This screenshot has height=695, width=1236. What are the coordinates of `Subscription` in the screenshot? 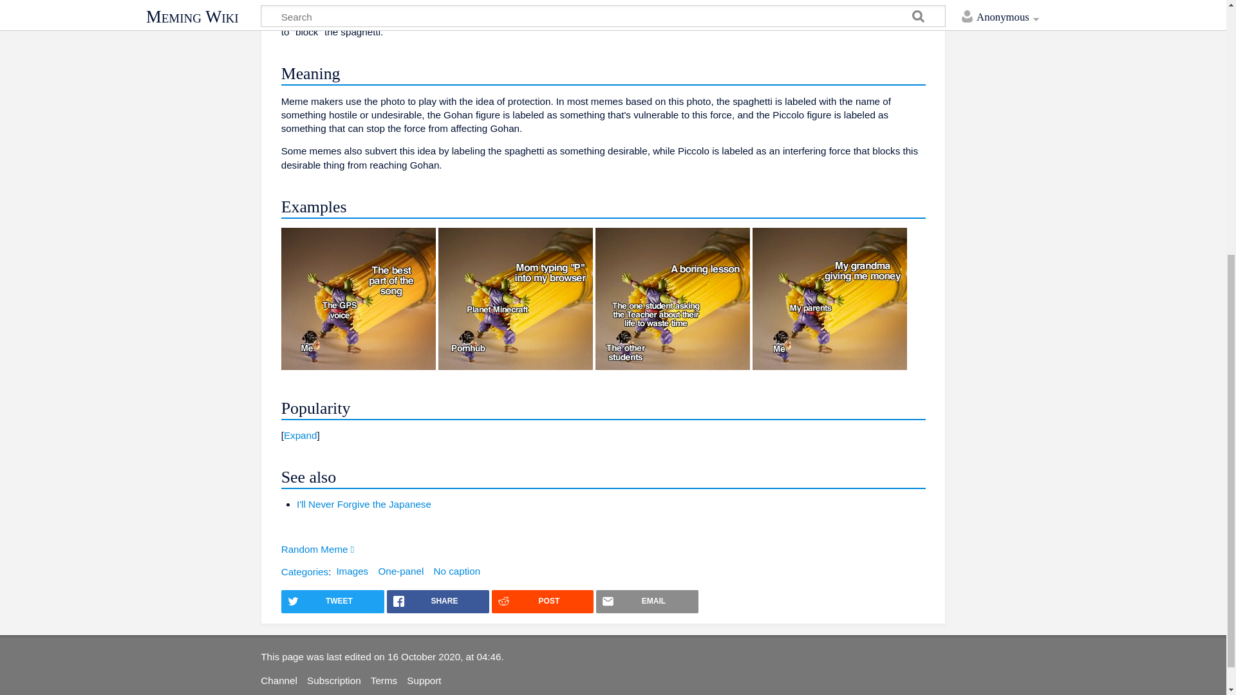 It's located at (333, 680).